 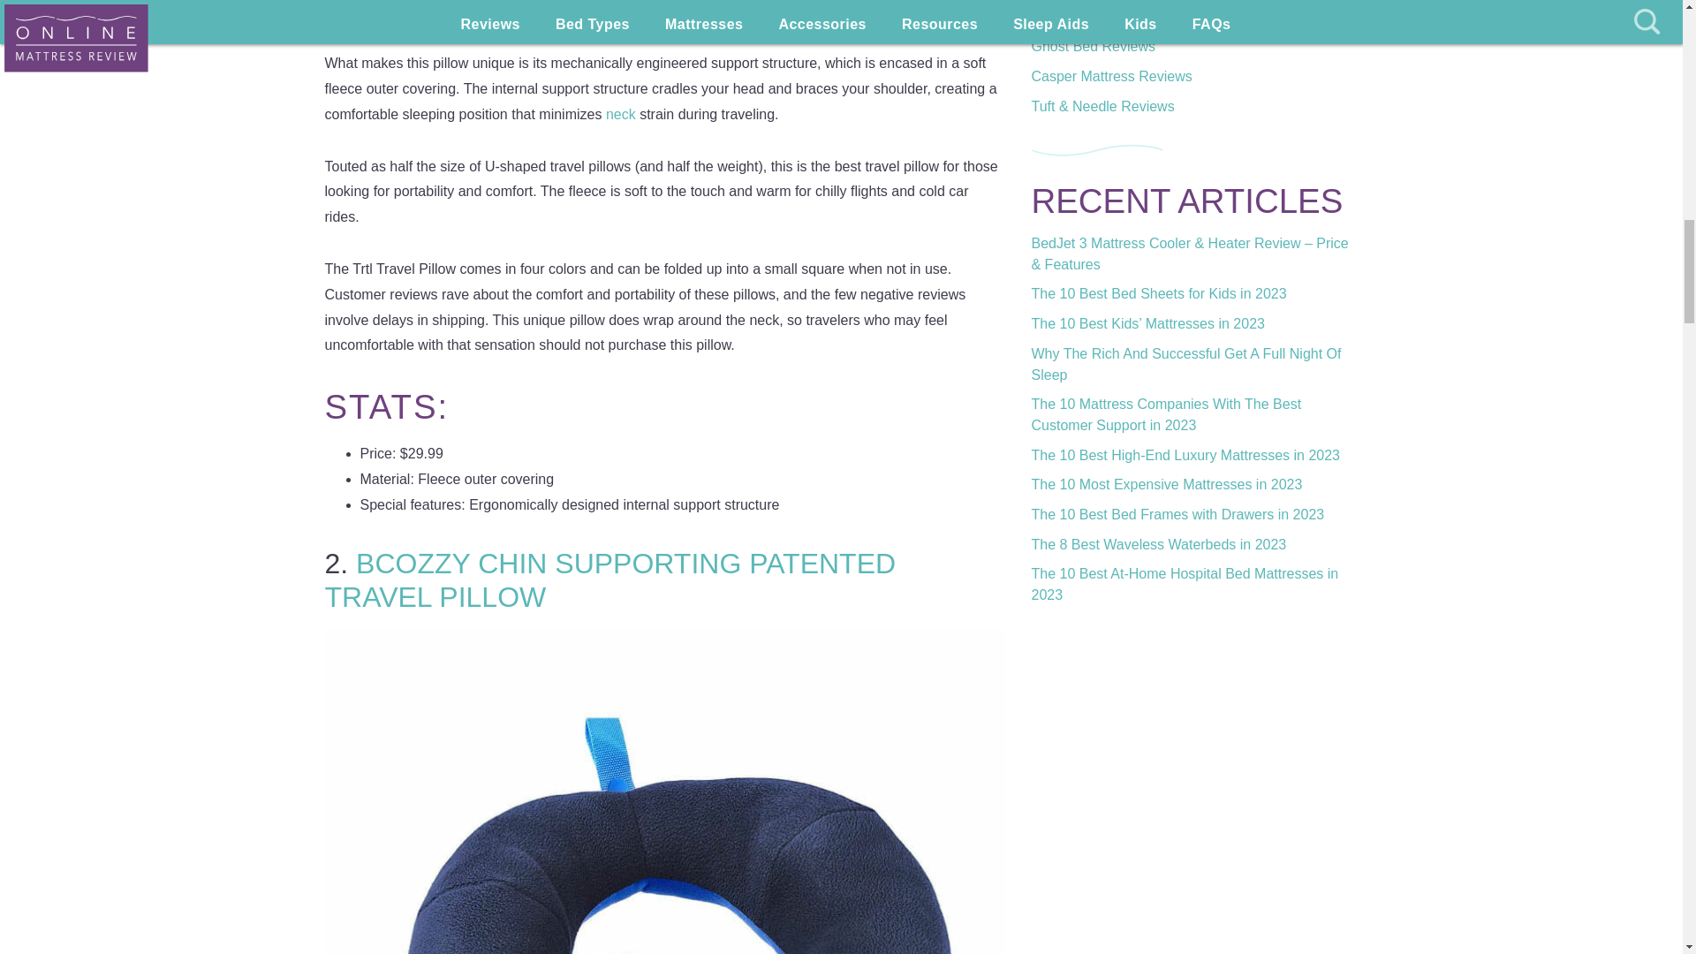 What do you see at coordinates (611, 579) in the screenshot?
I see `BCOZZY CHIN SUPPORTING PATENTED TRAVEL PILLOW` at bounding box center [611, 579].